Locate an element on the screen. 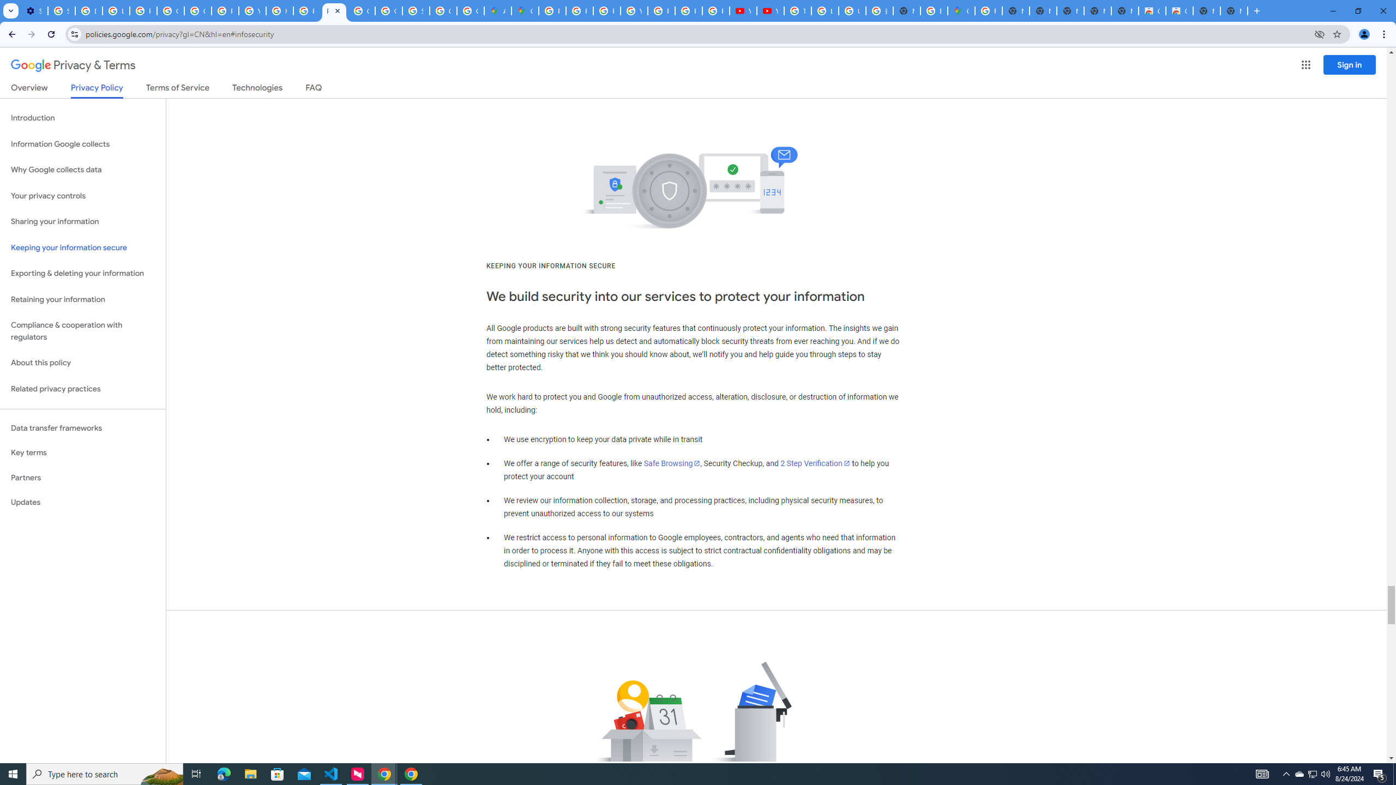 The image size is (1396, 785). Google Account Help is located at coordinates (171, 11).